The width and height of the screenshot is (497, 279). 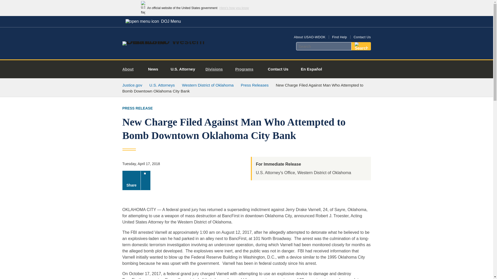 What do you see at coordinates (208, 85) in the screenshot?
I see `Western District of Oklahoma` at bounding box center [208, 85].